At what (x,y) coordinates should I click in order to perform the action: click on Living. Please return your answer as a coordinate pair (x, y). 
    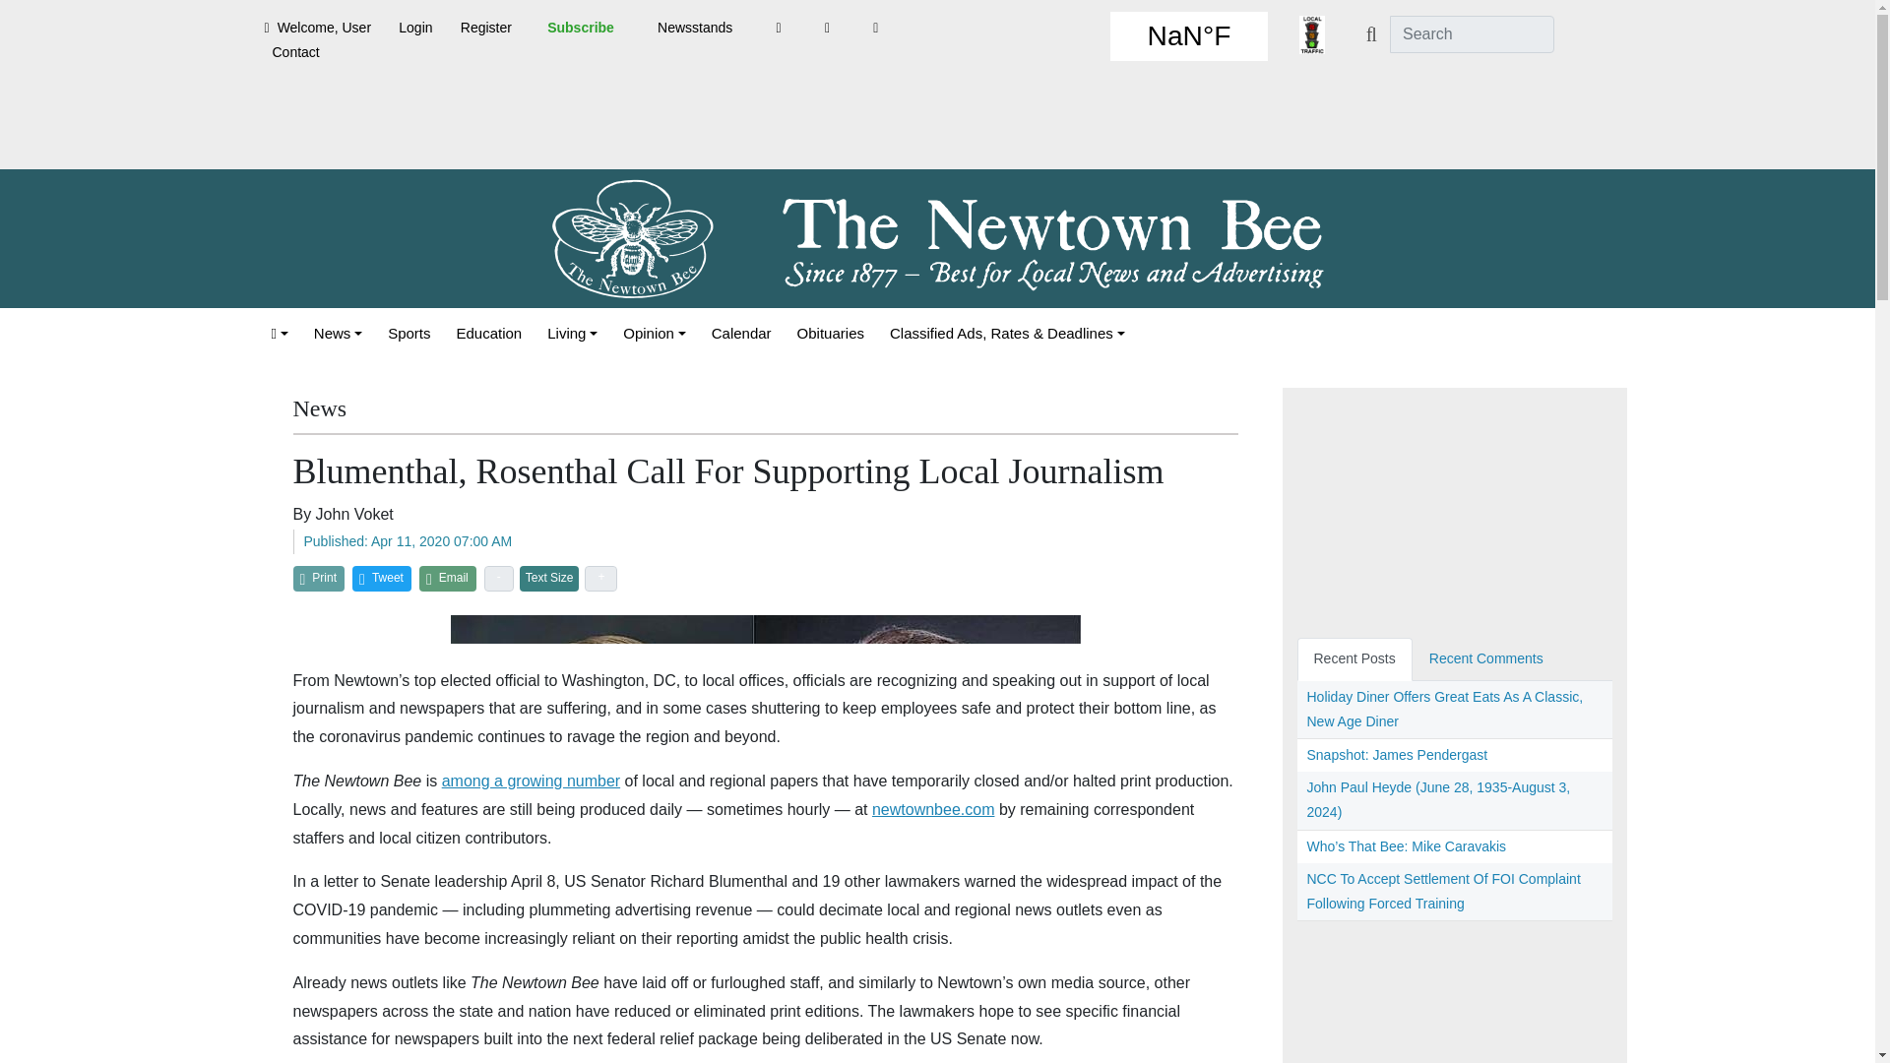
    Looking at the image, I should click on (571, 333).